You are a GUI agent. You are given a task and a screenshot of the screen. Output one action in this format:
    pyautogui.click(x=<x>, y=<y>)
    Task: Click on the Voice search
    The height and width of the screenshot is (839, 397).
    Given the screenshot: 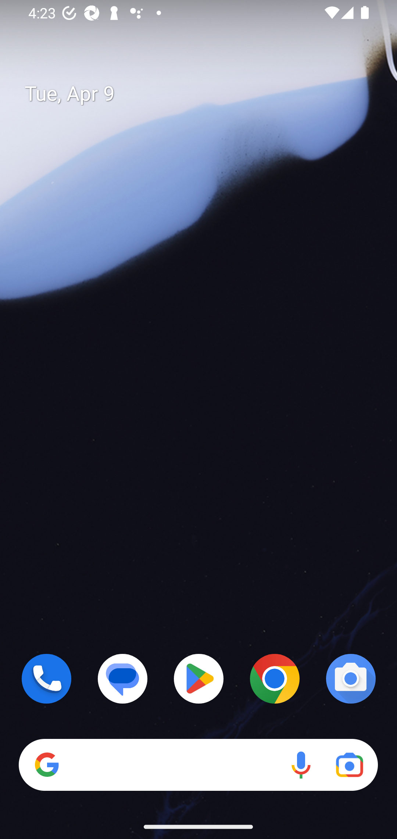 What is the action you would take?
    pyautogui.click(x=301, y=765)
    